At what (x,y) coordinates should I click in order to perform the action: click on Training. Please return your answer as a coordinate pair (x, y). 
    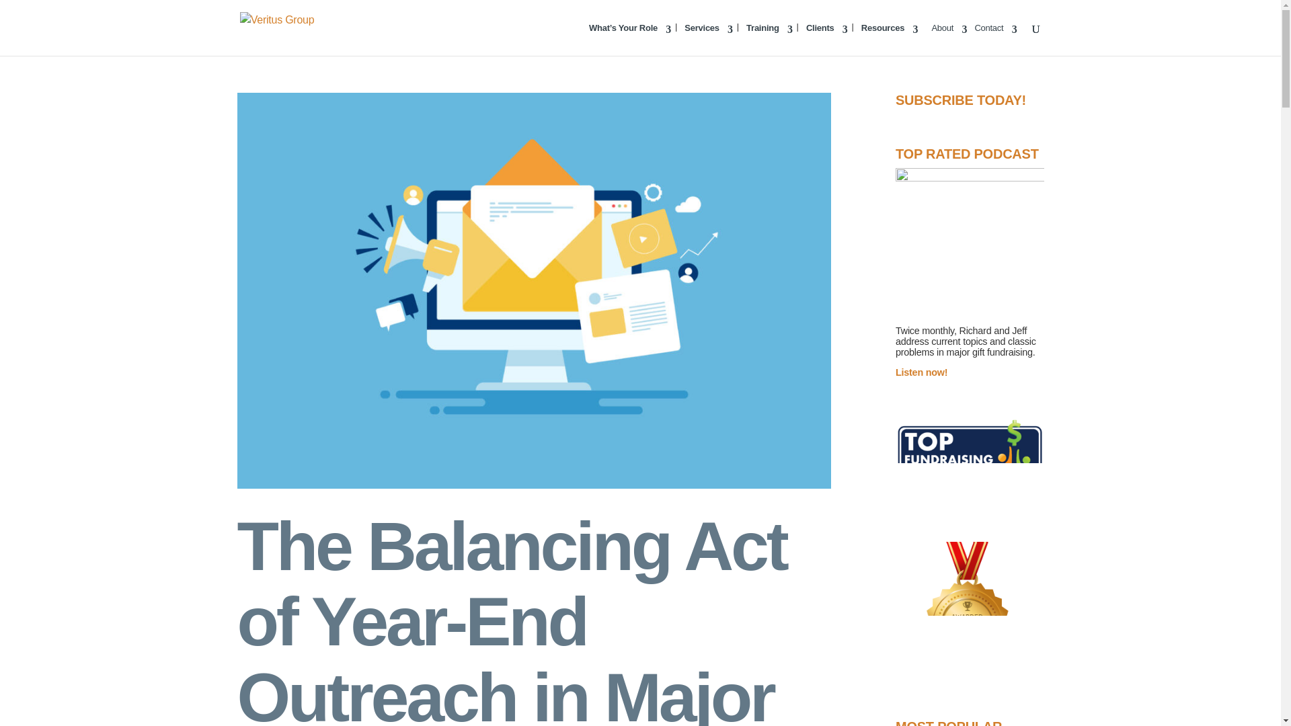
    Looking at the image, I should click on (769, 39).